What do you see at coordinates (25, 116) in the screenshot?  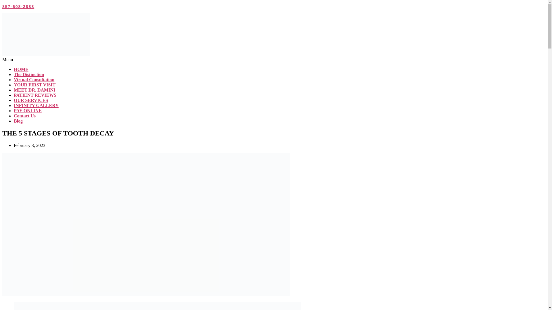 I see `Contact Us` at bounding box center [25, 116].